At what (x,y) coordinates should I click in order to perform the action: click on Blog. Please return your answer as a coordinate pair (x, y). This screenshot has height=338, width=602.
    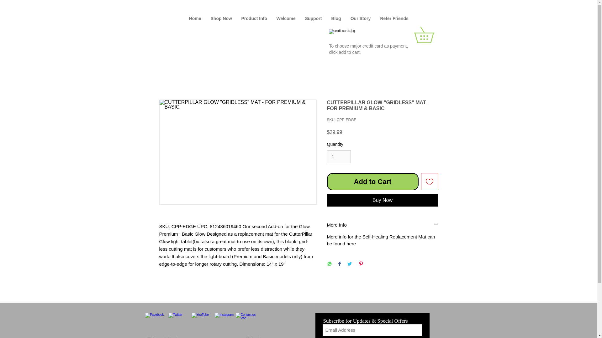
    Looking at the image, I should click on (336, 18).